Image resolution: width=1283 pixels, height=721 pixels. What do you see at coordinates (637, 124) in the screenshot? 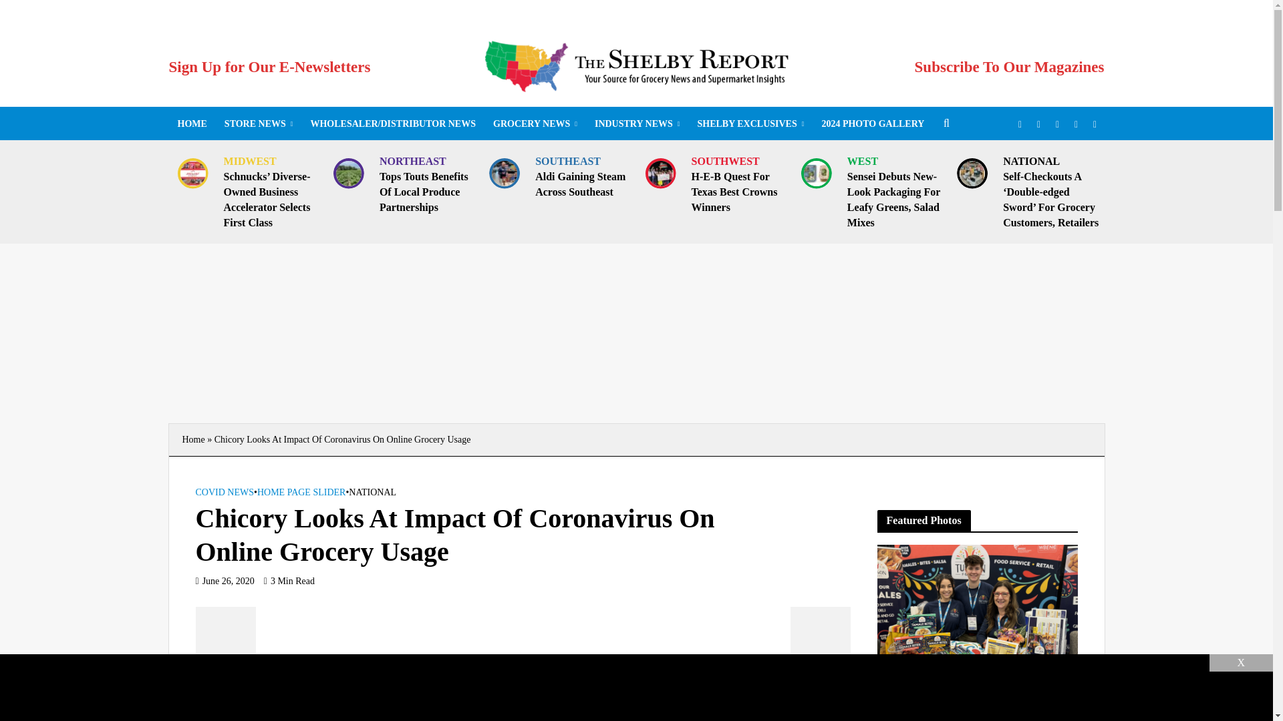
I see `INDUSTRY NEWS` at bounding box center [637, 124].